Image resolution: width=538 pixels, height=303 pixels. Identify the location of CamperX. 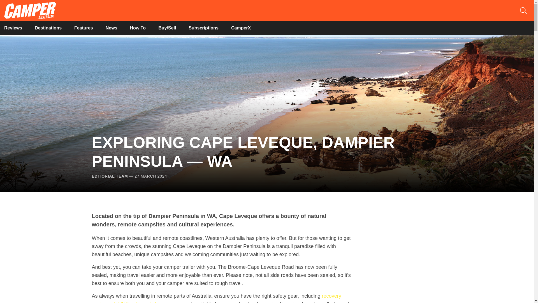
(241, 28).